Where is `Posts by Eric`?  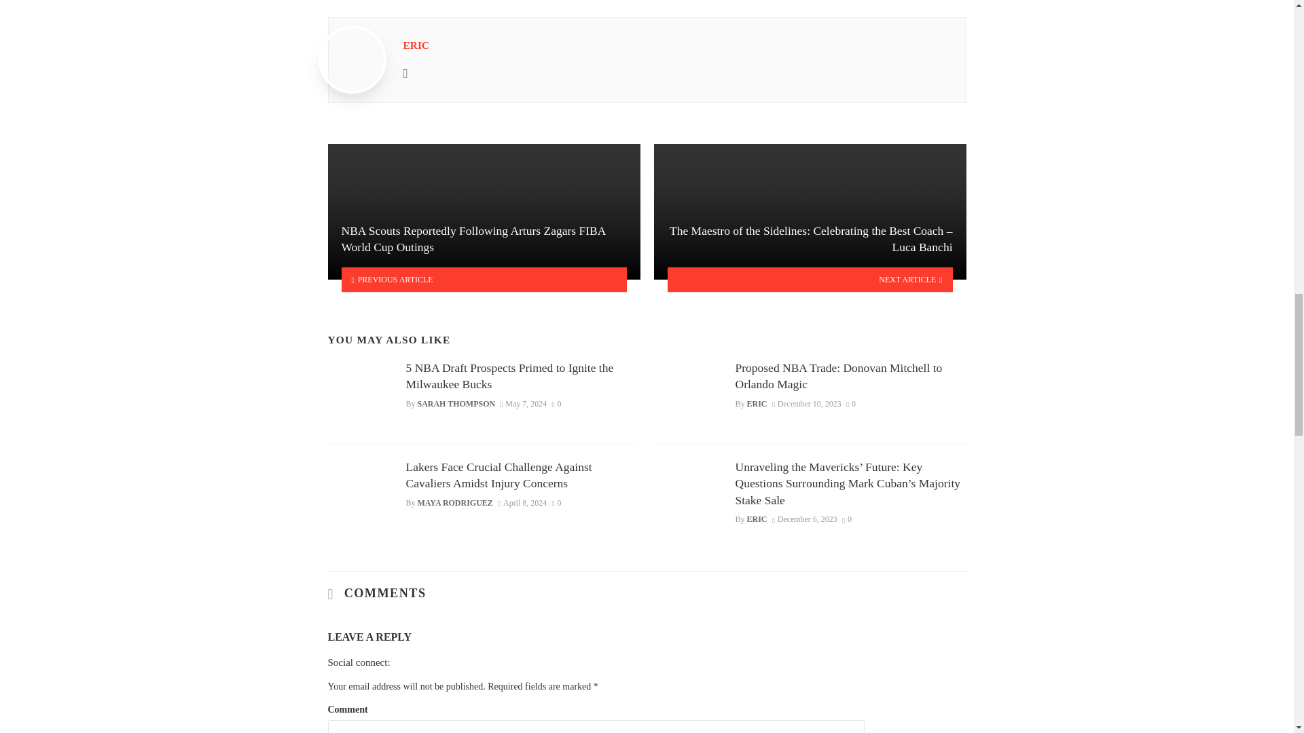
Posts by Eric is located at coordinates (416, 45).